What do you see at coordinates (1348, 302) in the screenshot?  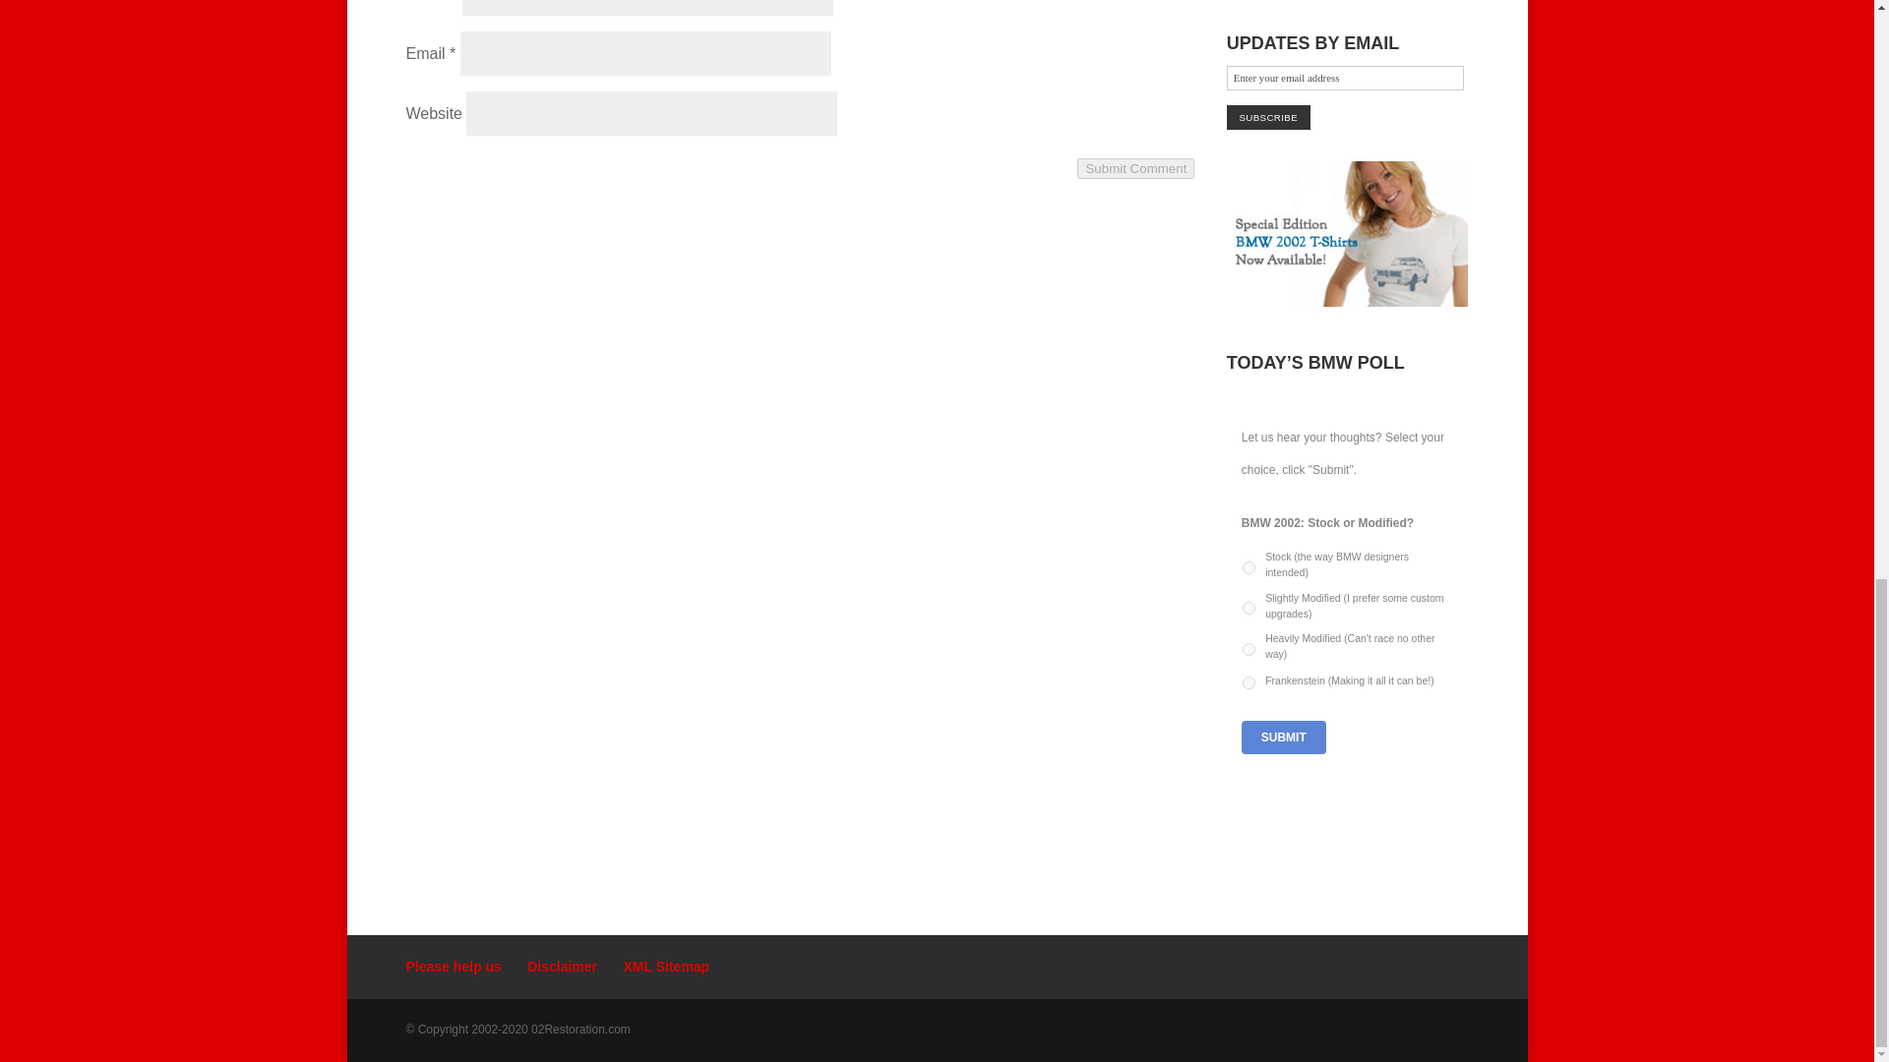 I see `BMW 2002 t-shirts, mugs, bags, and more` at bounding box center [1348, 302].